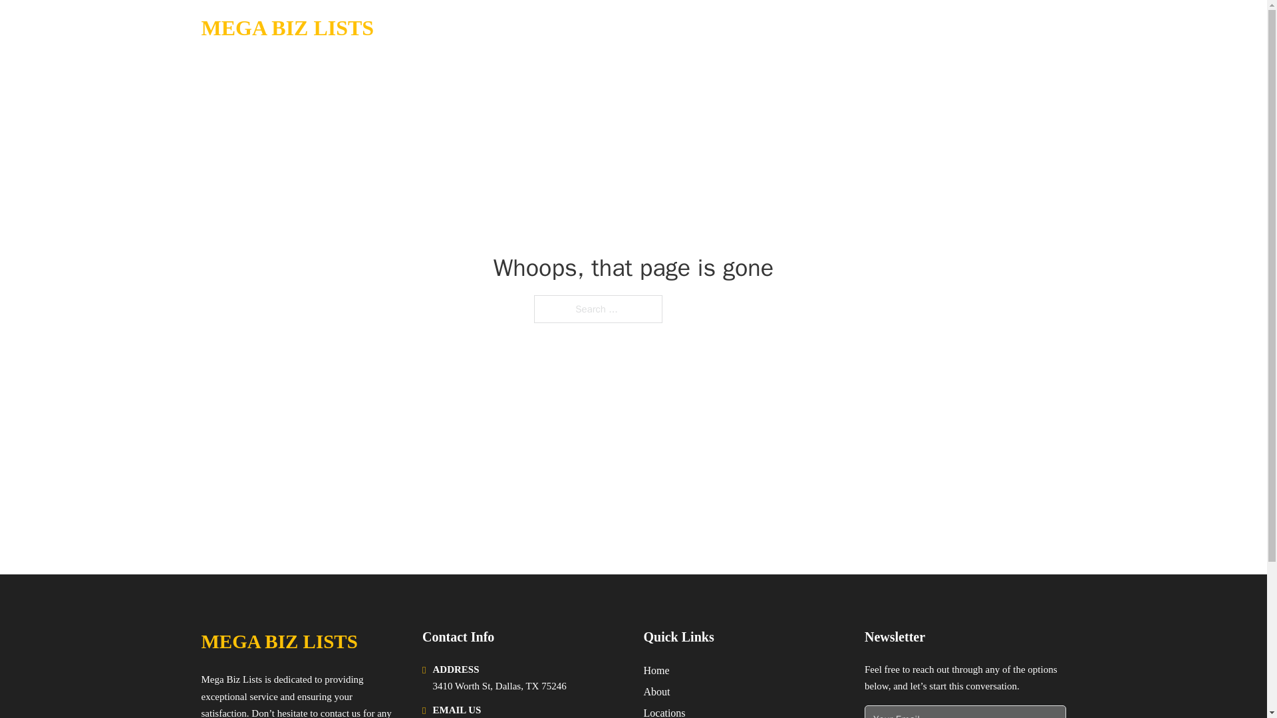 The width and height of the screenshot is (1277, 718). Describe the element at coordinates (664, 711) in the screenshot. I see `Locations` at that location.